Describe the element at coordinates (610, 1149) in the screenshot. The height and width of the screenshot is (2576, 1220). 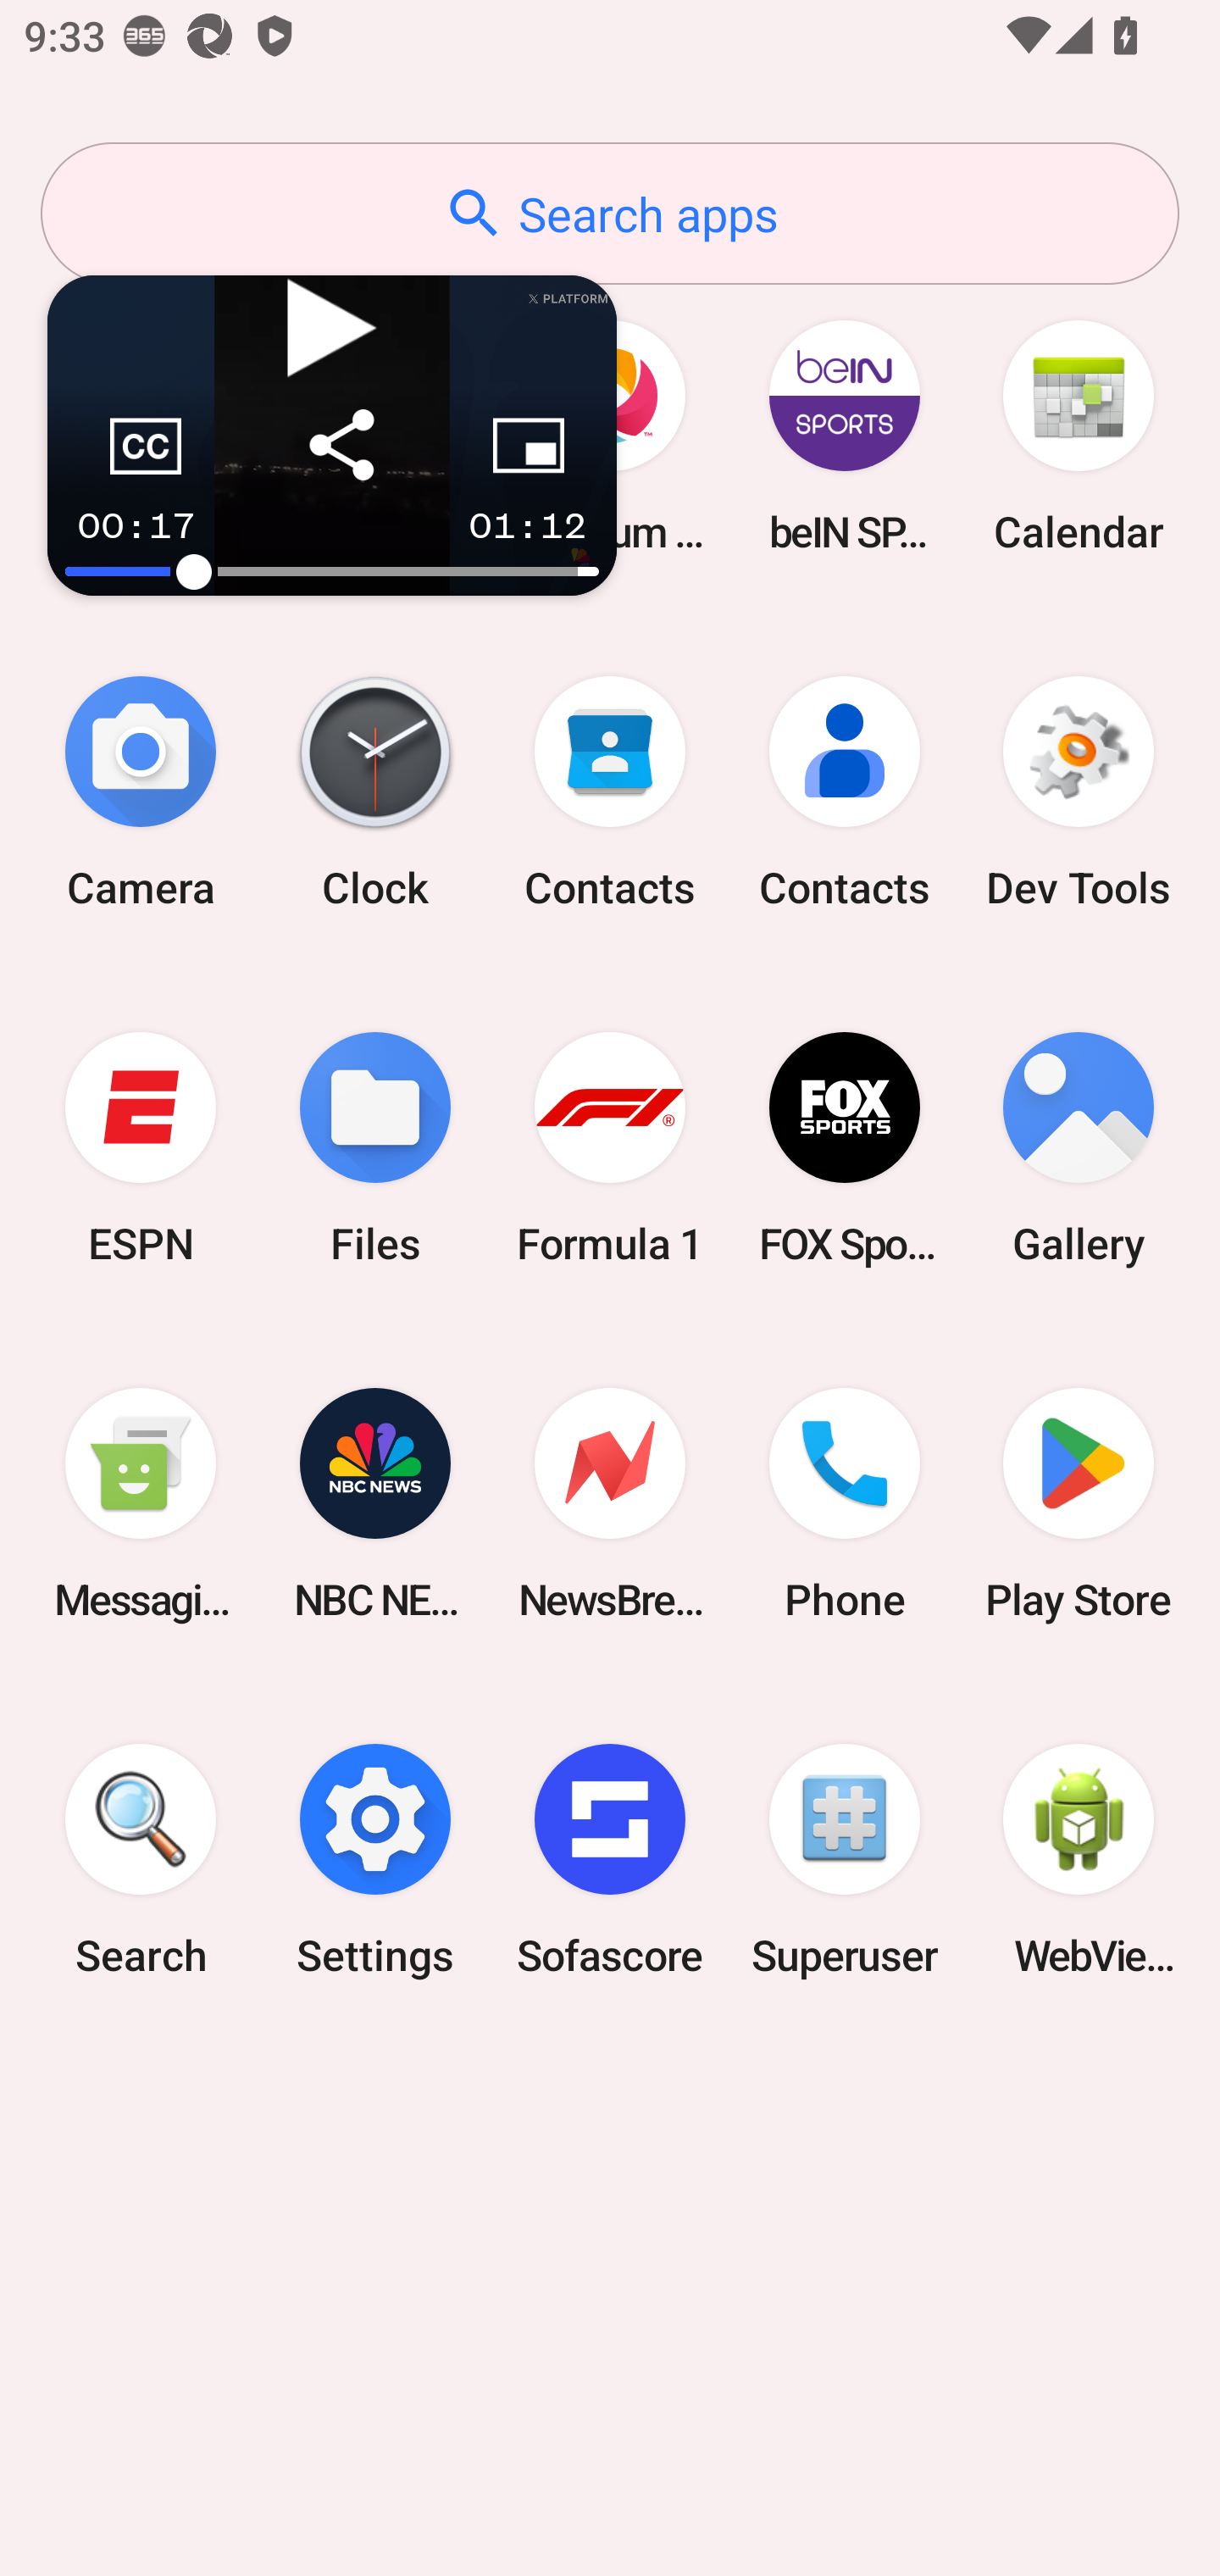
I see `Formula 1` at that location.